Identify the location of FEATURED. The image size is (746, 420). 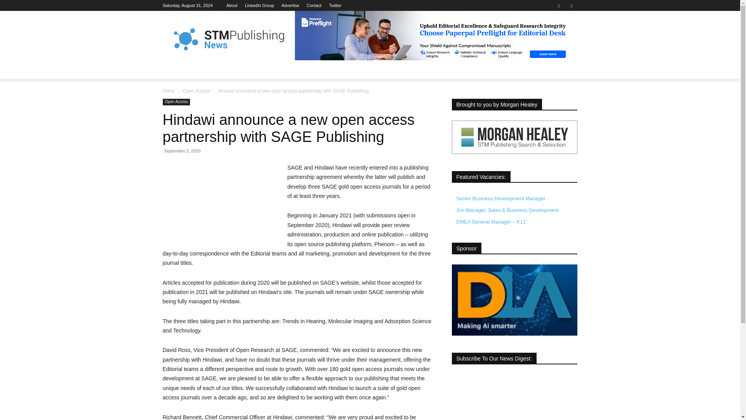
(207, 70).